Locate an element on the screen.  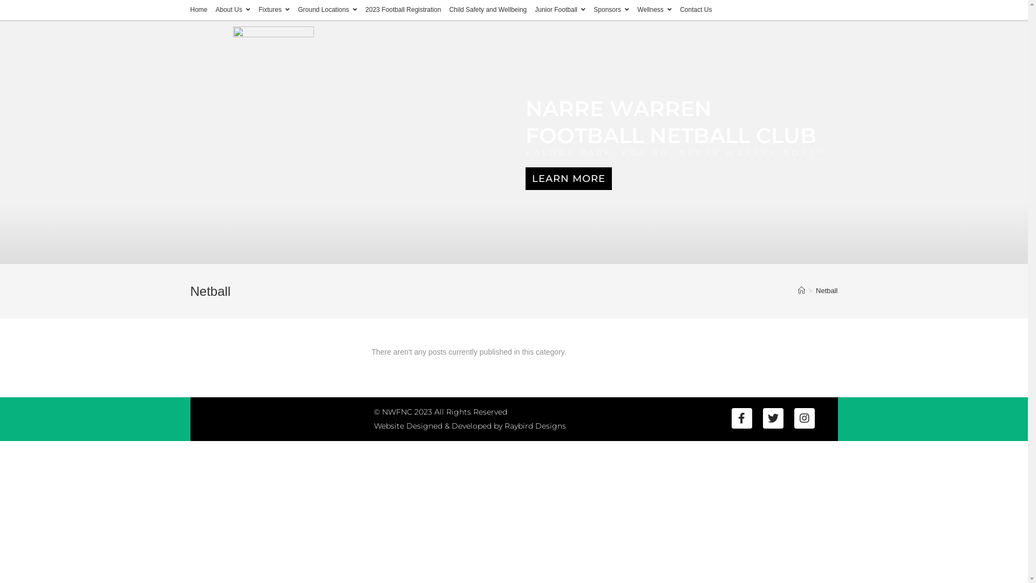
Home is located at coordinates (199, 10).